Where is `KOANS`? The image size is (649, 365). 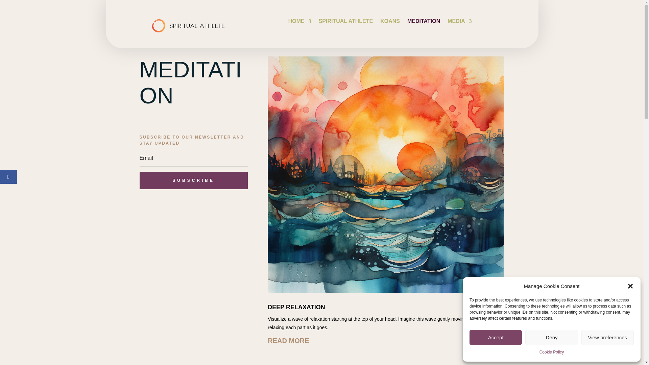 KOANS is located at coordinates (390, 22).